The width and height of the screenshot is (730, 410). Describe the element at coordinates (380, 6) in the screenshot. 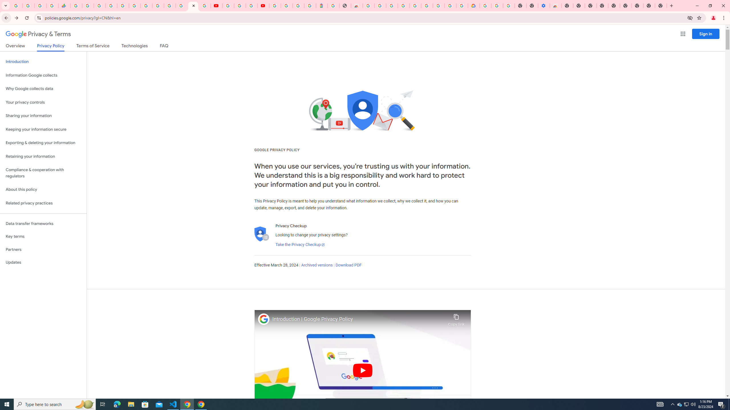

I see `Create your Google Account` at that location.